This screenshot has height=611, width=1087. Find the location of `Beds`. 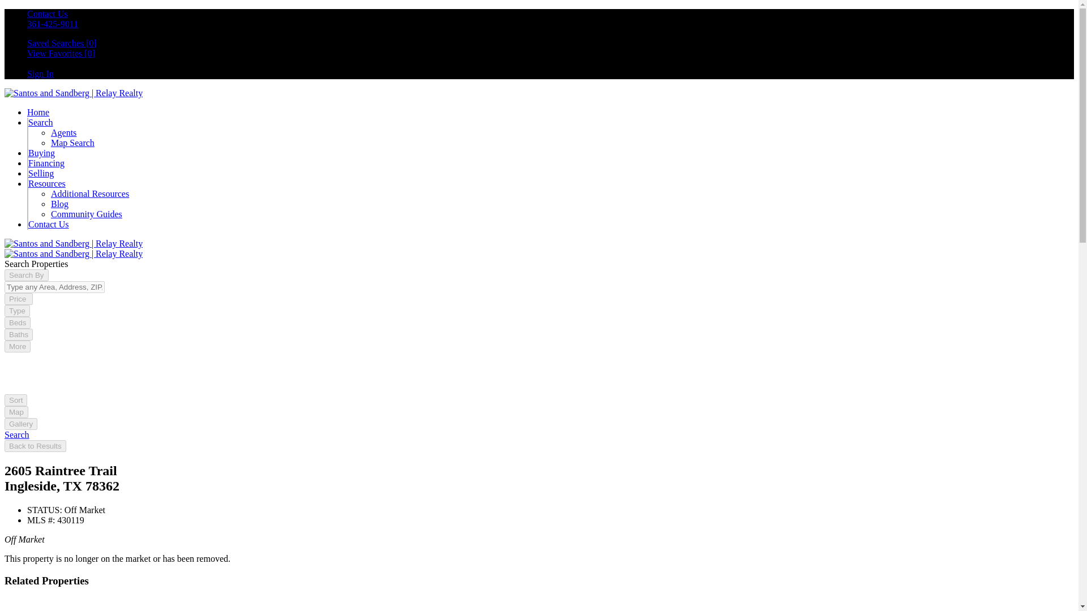

Beds is located at coordinates (17, 322).